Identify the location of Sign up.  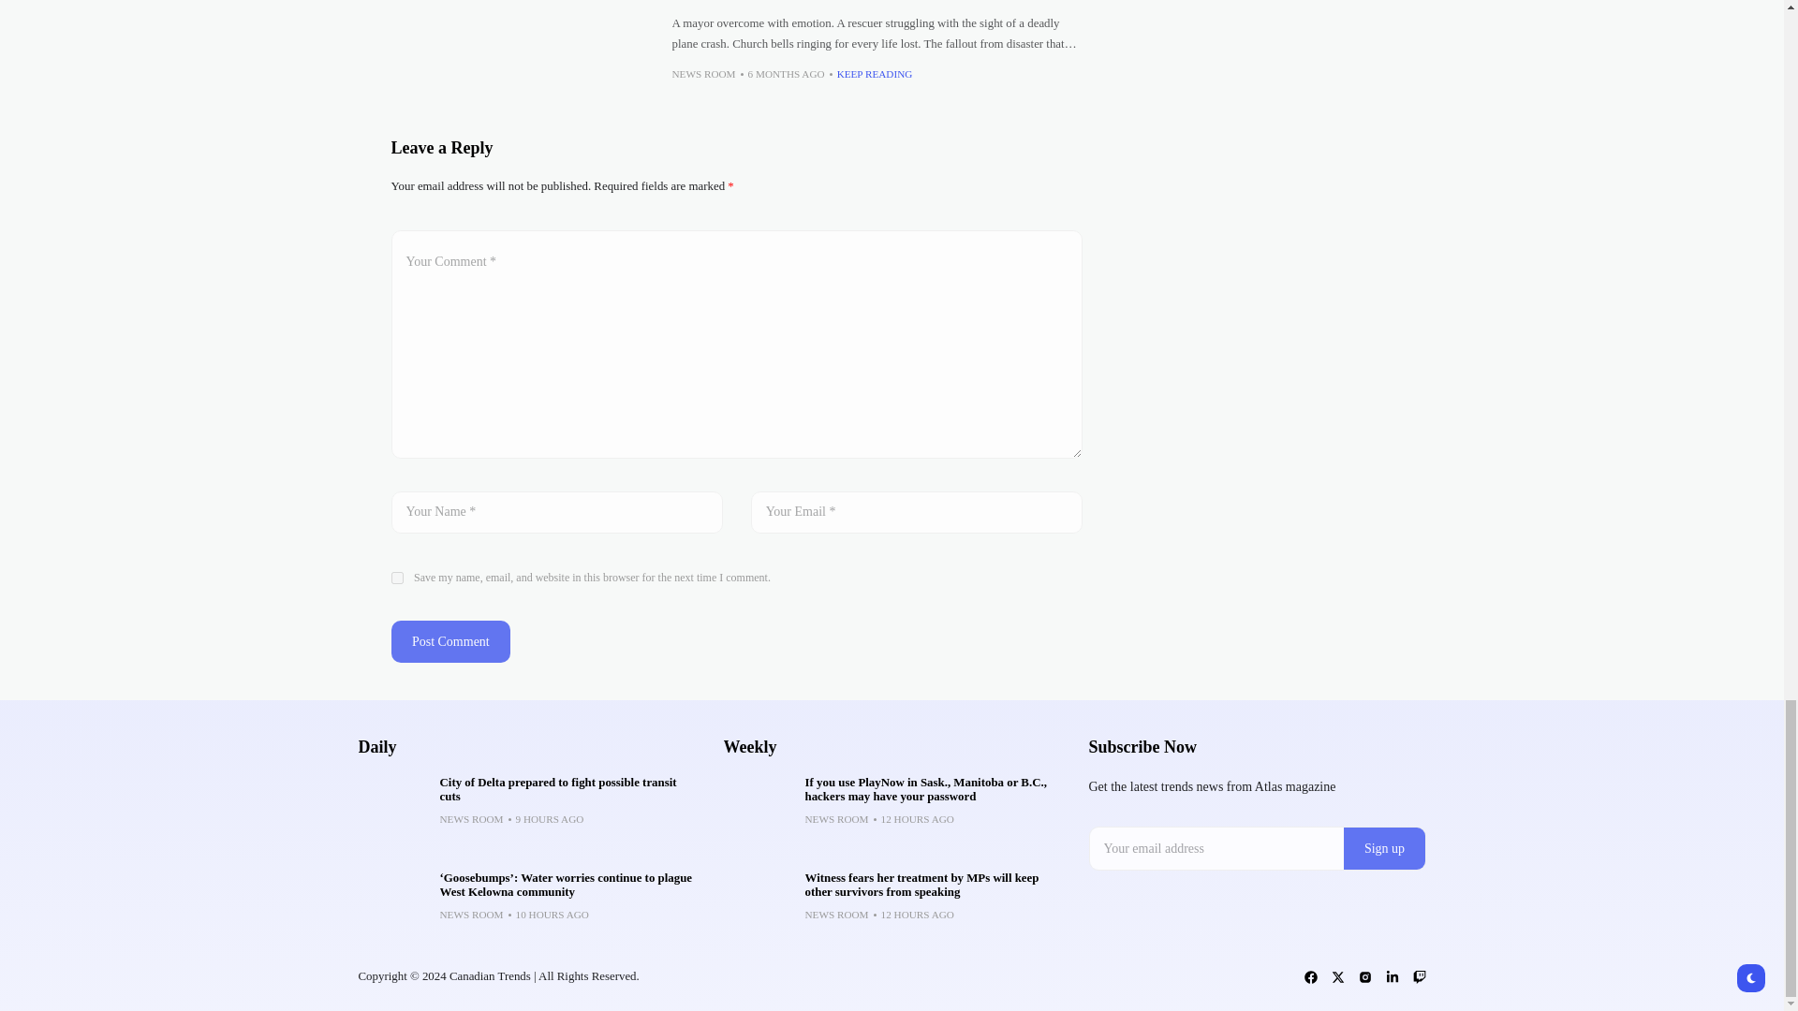
(1384, 848).